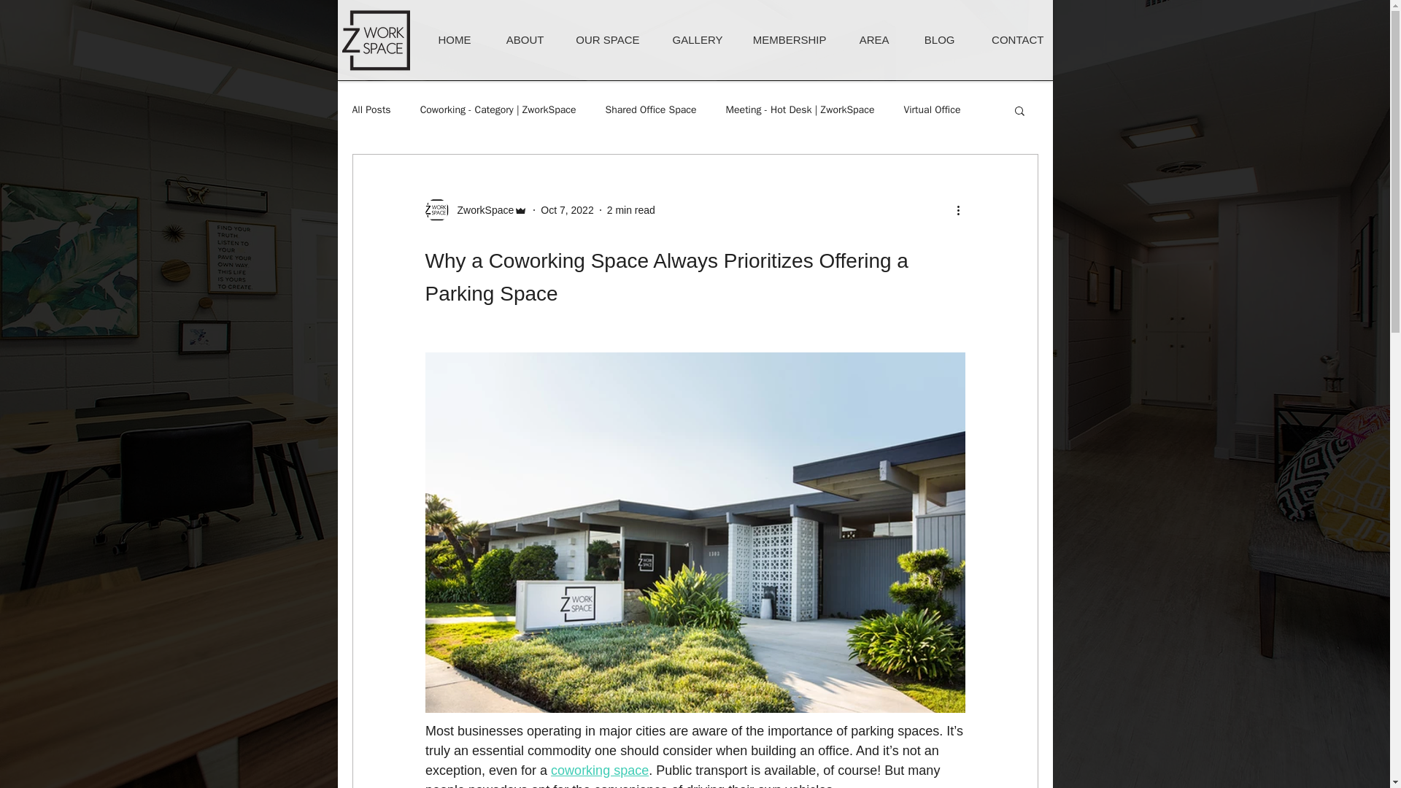 The height and width of the screenshot is (788, 1401). I want to click on Oct 7, 2022, so click(566, 209).